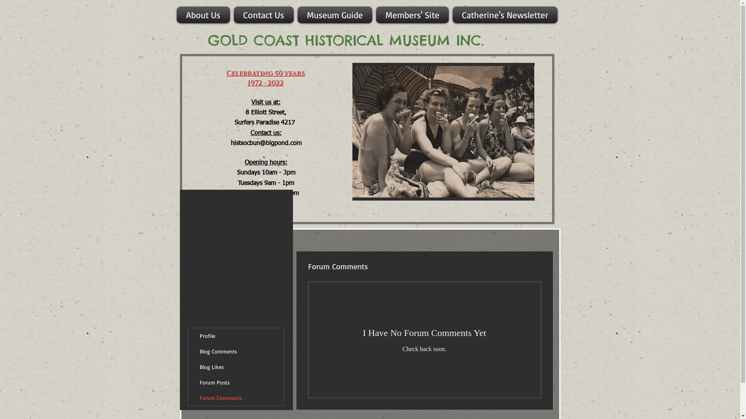 Image resolution: width=746 pixels, height=419 pixels. Describe the element at coordinates (236, 367) in the screenshot. I see `Blog Likes` at that location.